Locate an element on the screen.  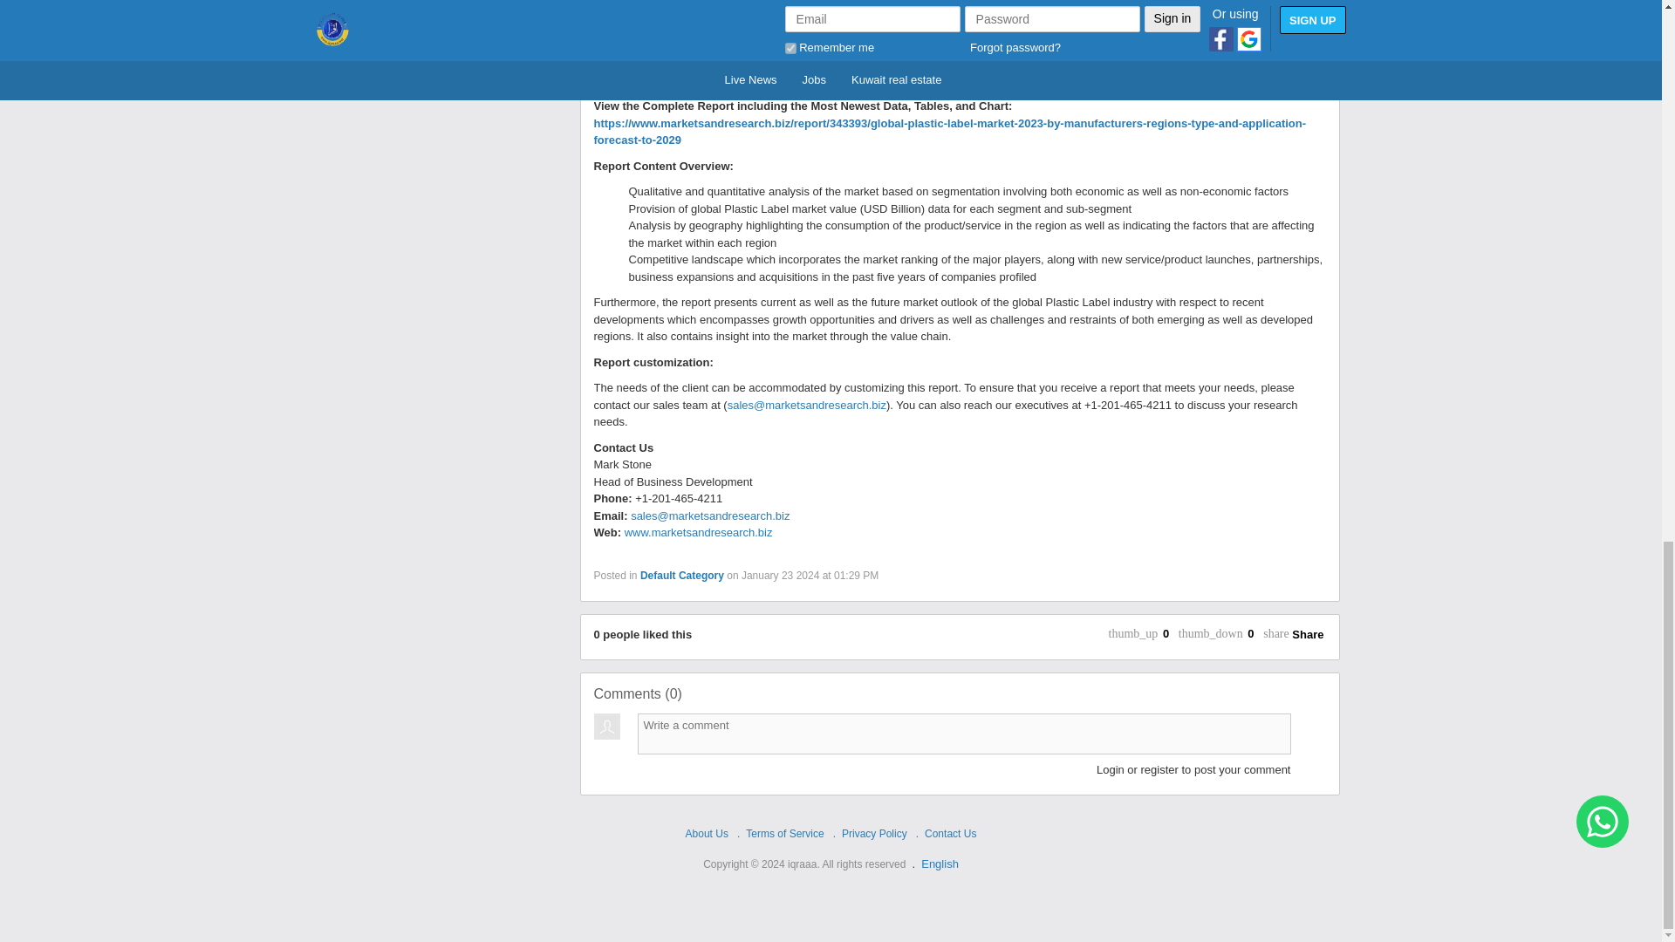
Default Category is located at coordinates (681, 575).